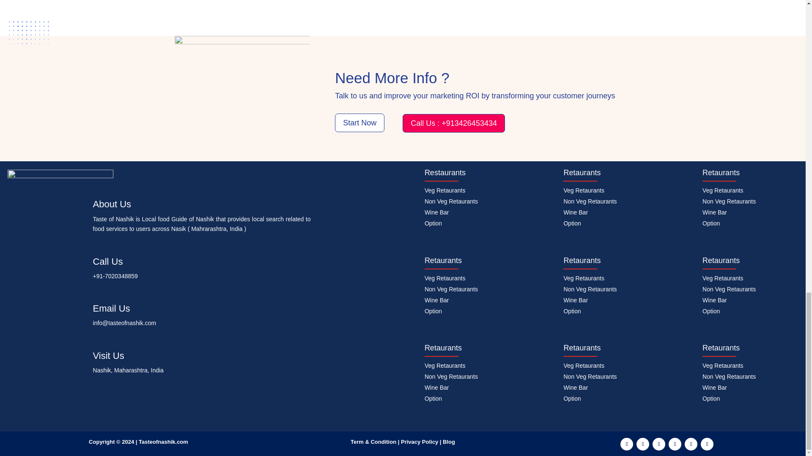 The width and height of the screenshot is (812, 456). Describe the element at coordinates (436, 388) in the screenshot. I see `Wine Bar` at that location.